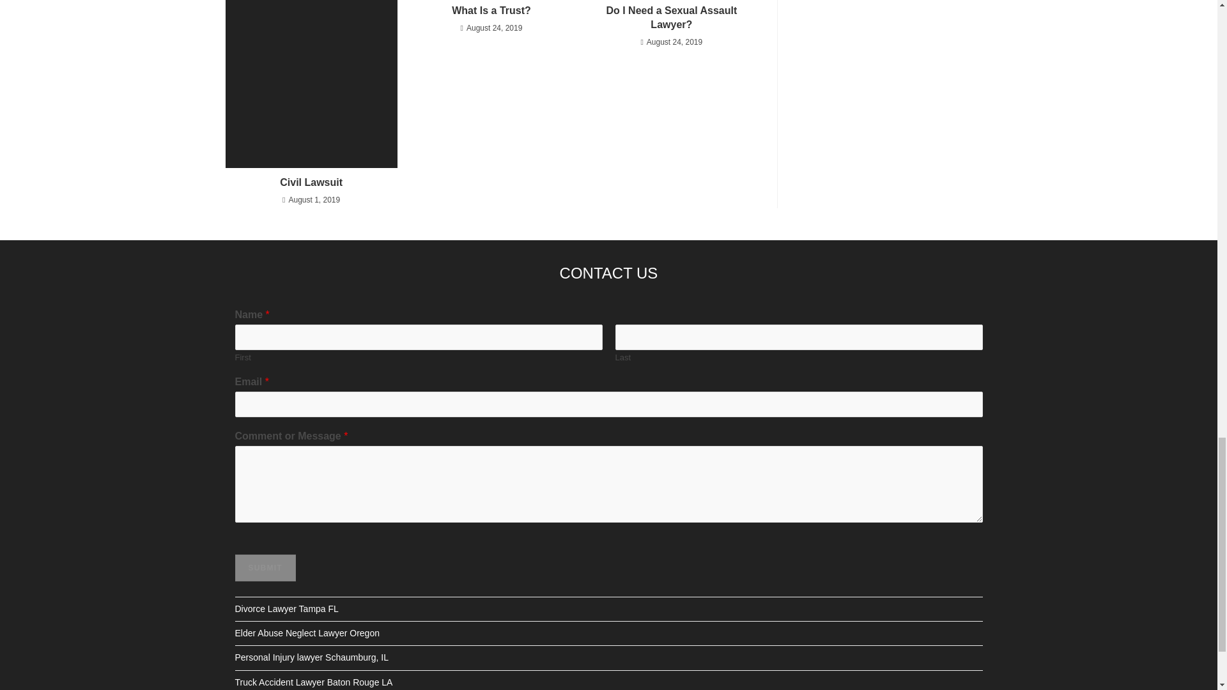 This screenshot has width=1227, height=690. I want to click on Personal Injury lawyer Schaumburg, IL, so click(312, 657).